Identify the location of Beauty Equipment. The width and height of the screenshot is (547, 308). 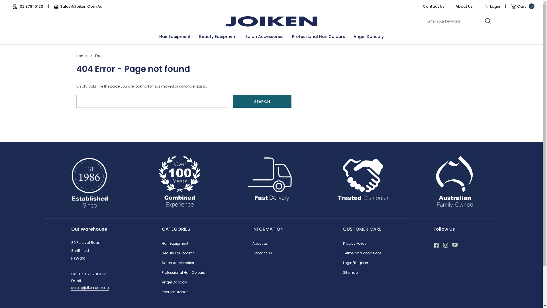
(218, 37).